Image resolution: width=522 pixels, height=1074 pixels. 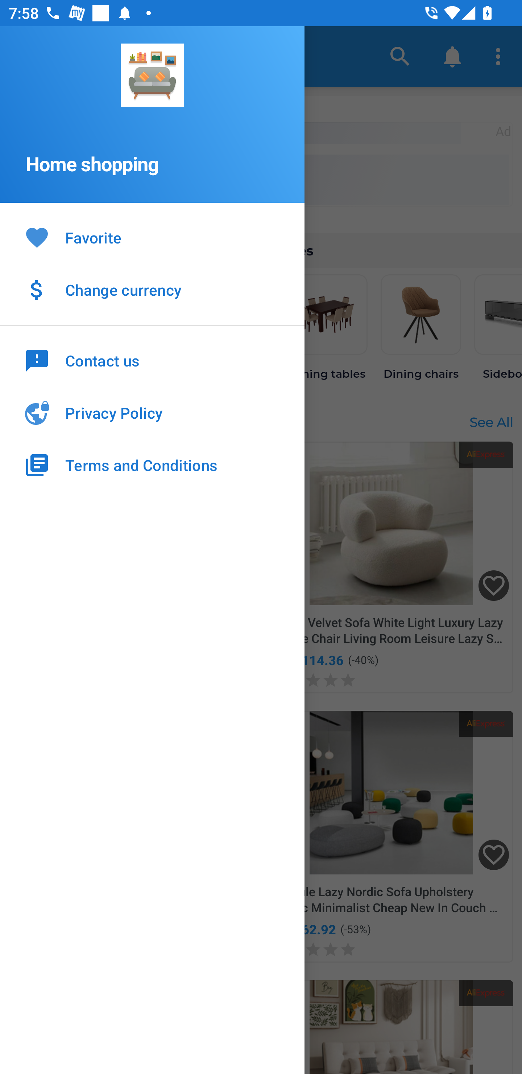 I want to click on Favorite, so click(x=152, y=238).